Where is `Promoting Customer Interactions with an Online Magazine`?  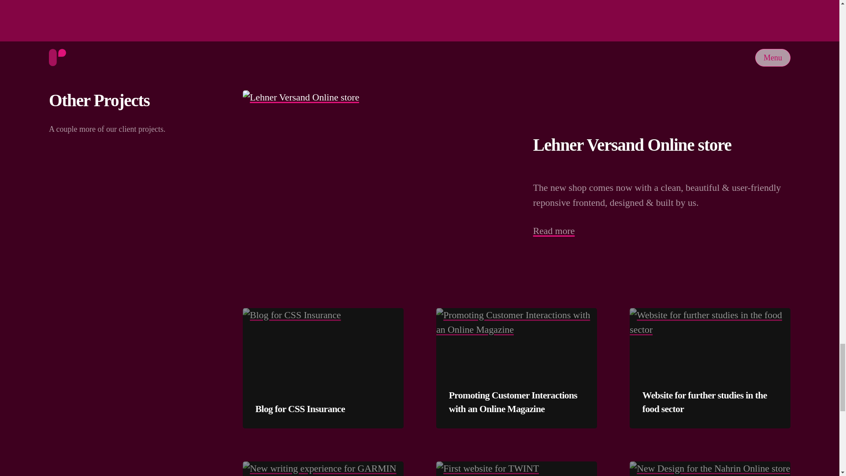
Promoting Customer Interactions with an Online Magazine is located at coordinates (516, 402).